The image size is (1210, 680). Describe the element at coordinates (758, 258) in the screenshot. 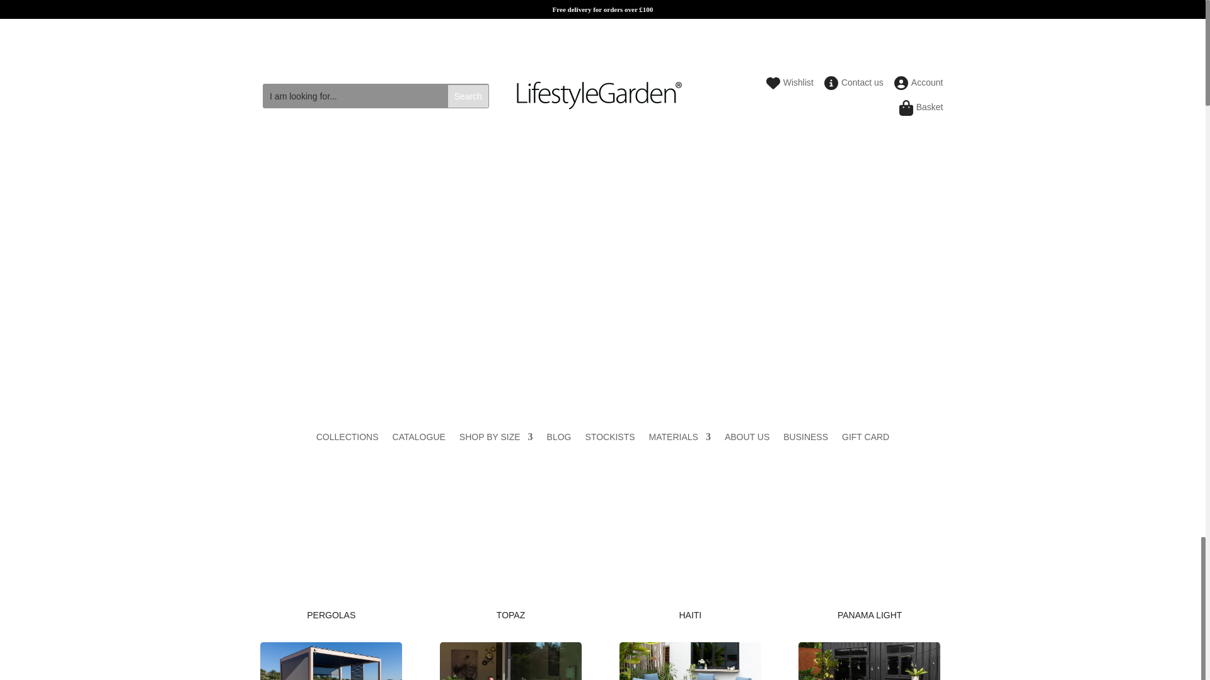

I see `ACCESSORIES` at that location.